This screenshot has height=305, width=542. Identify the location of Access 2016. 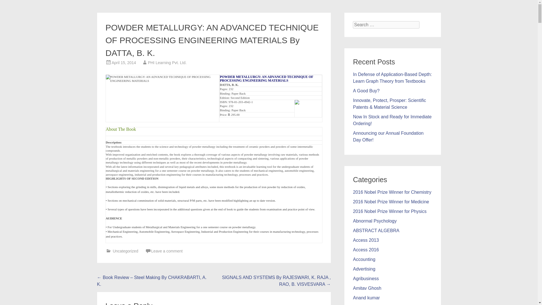
(366, 250).